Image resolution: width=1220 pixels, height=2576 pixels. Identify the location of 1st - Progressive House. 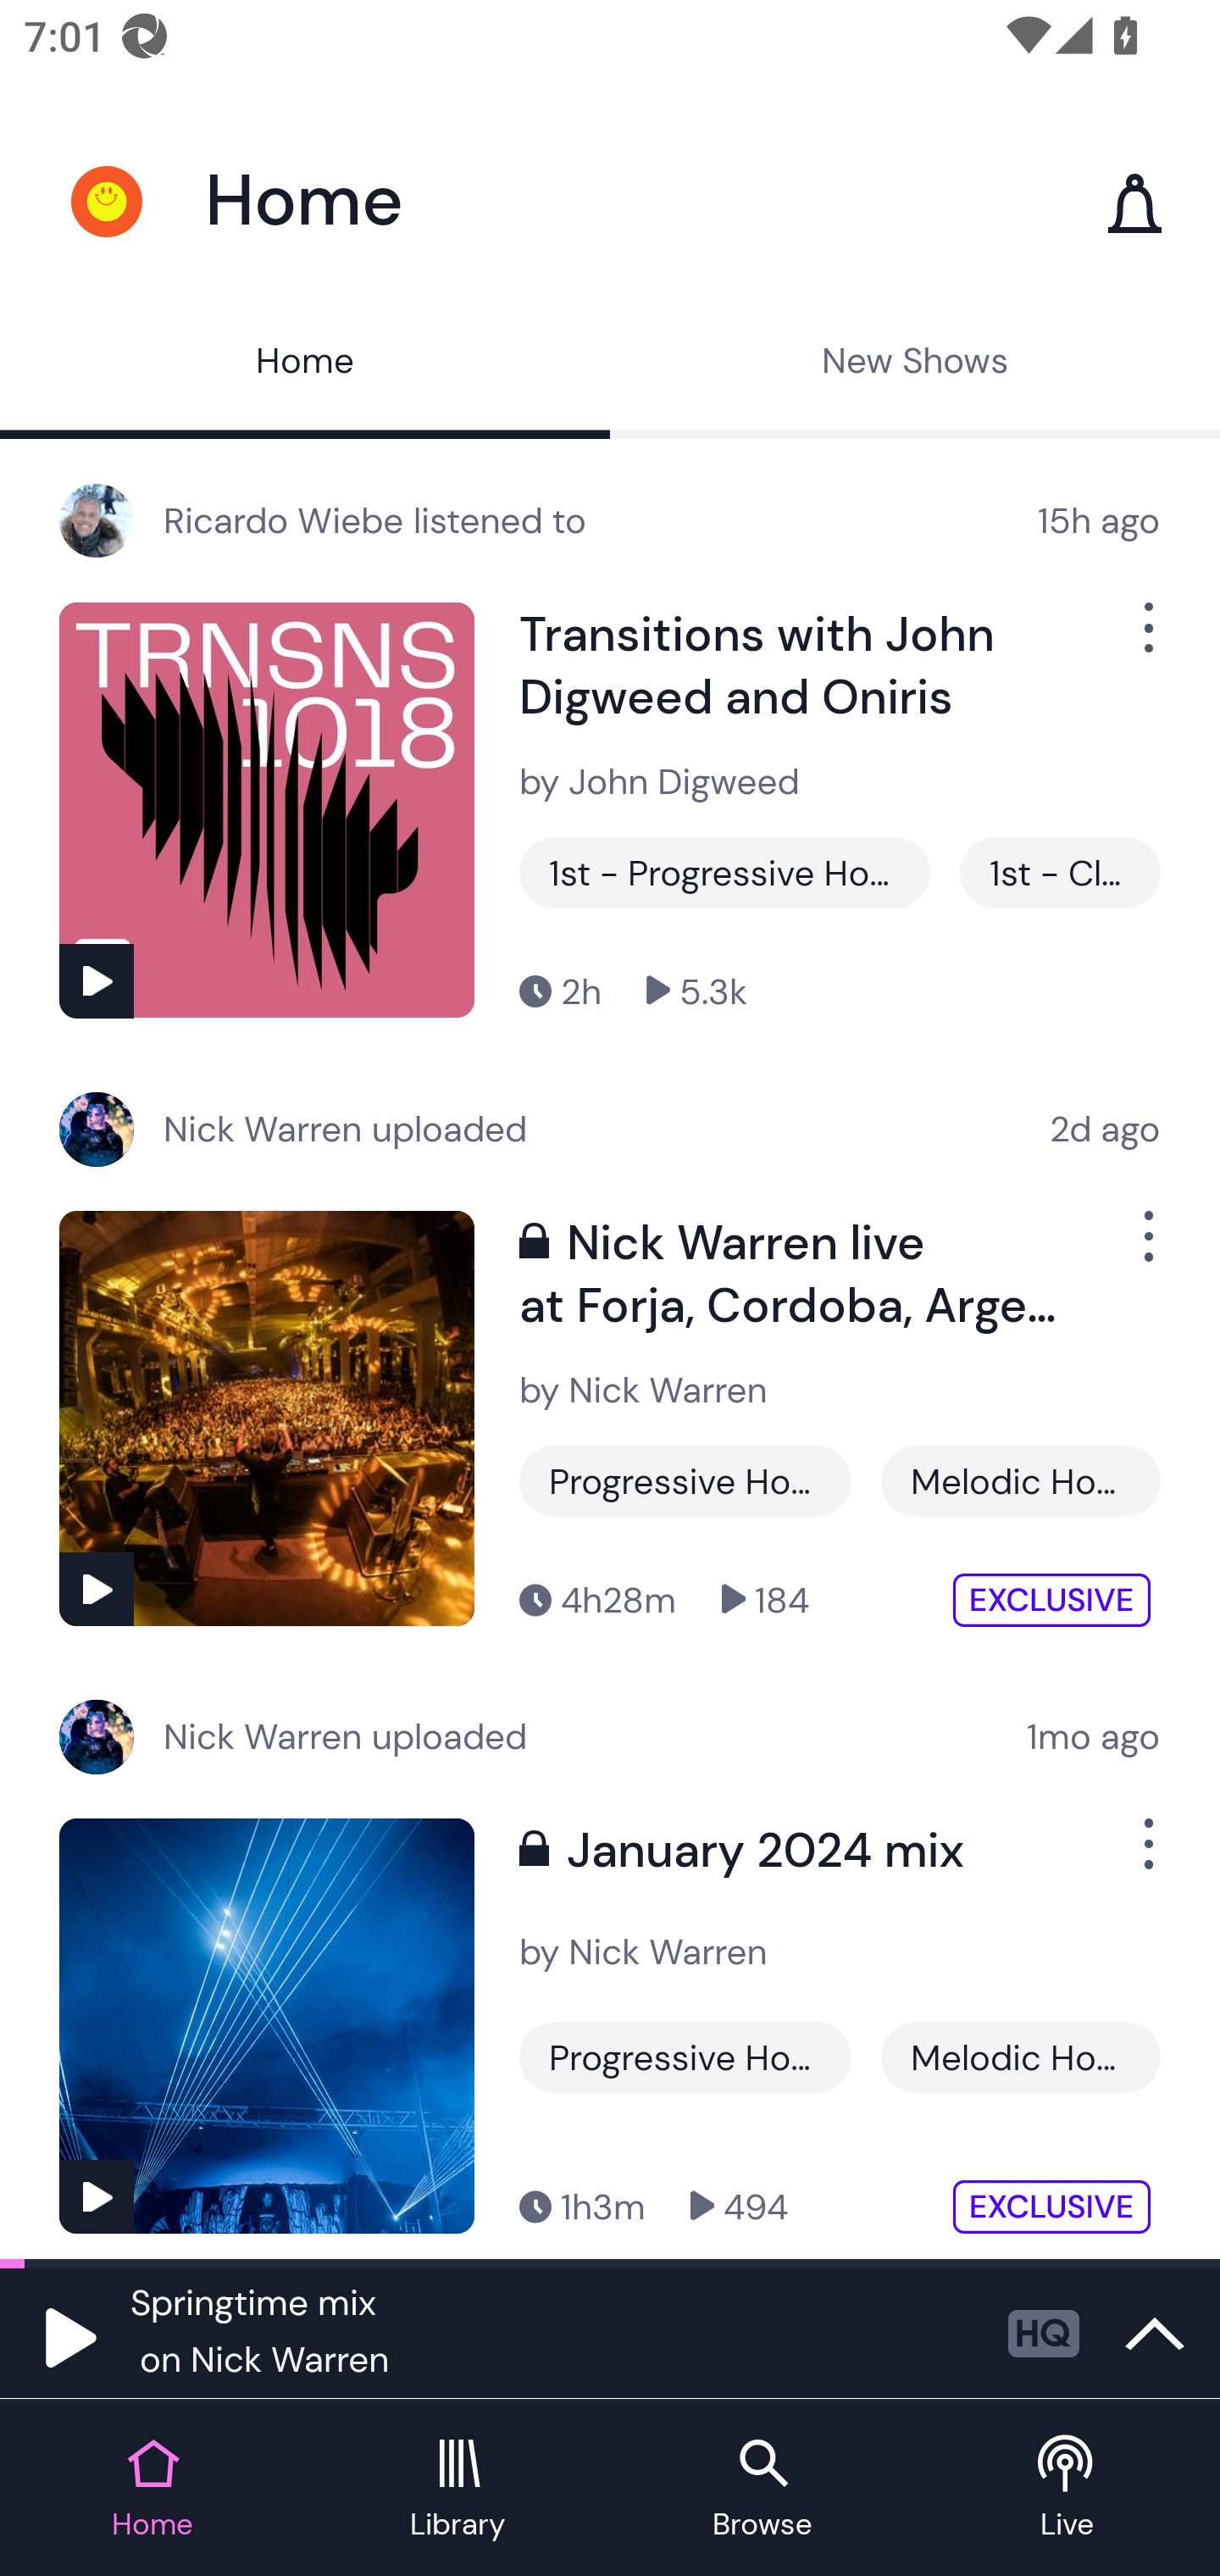
(724, 873).